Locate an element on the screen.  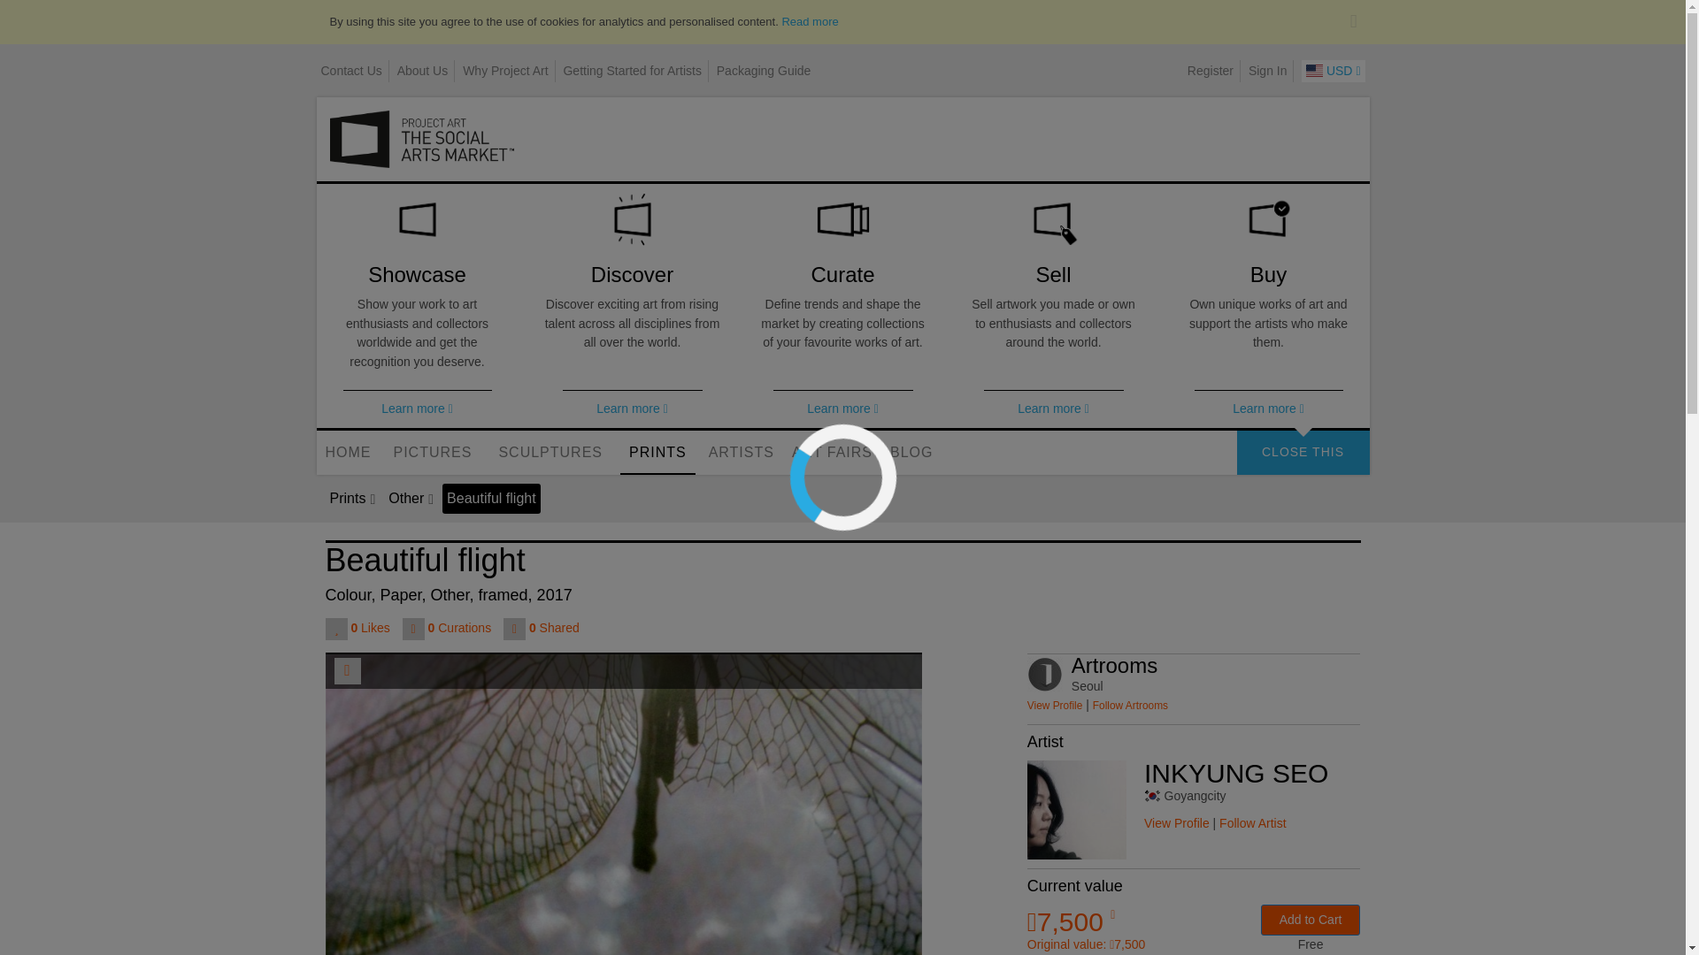
USD is located at coordinates (1333, 71).